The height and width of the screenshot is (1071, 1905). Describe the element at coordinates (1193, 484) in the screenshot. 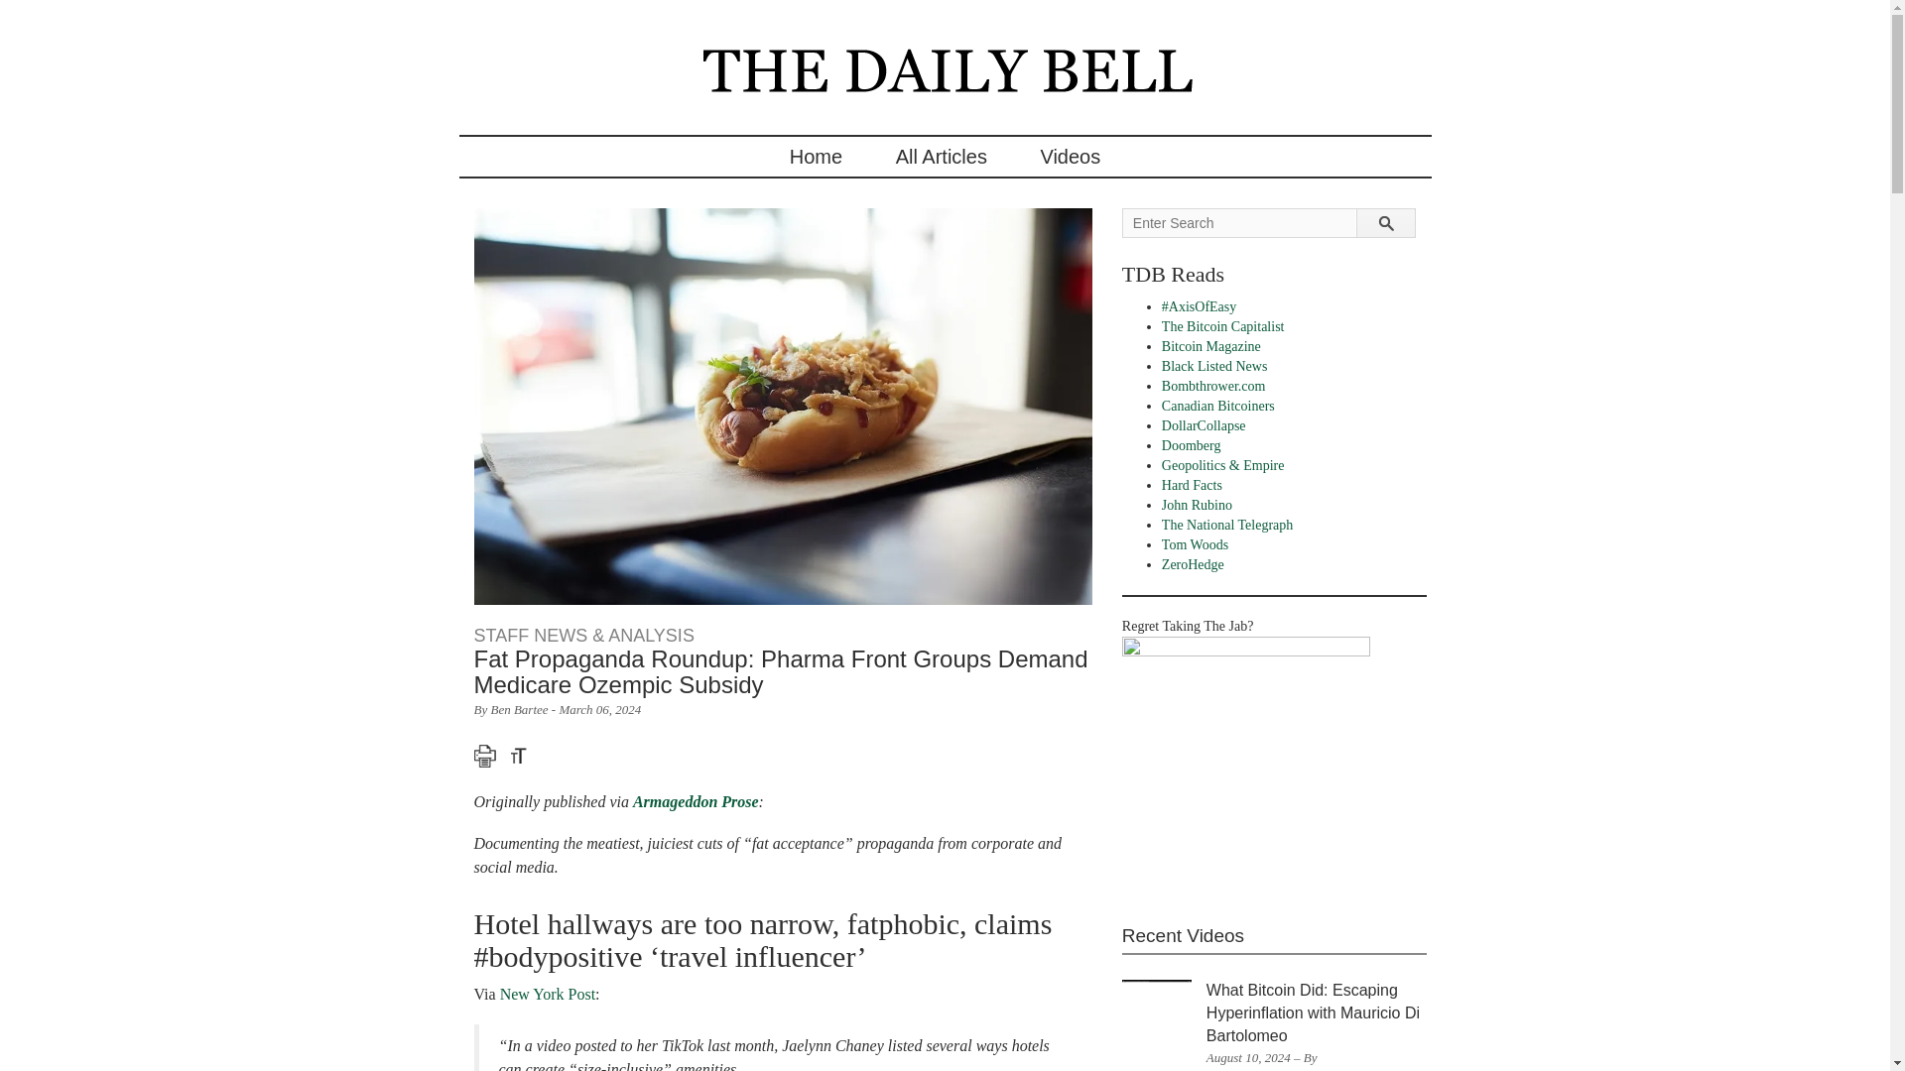

I see `Hard Facts` at that location.